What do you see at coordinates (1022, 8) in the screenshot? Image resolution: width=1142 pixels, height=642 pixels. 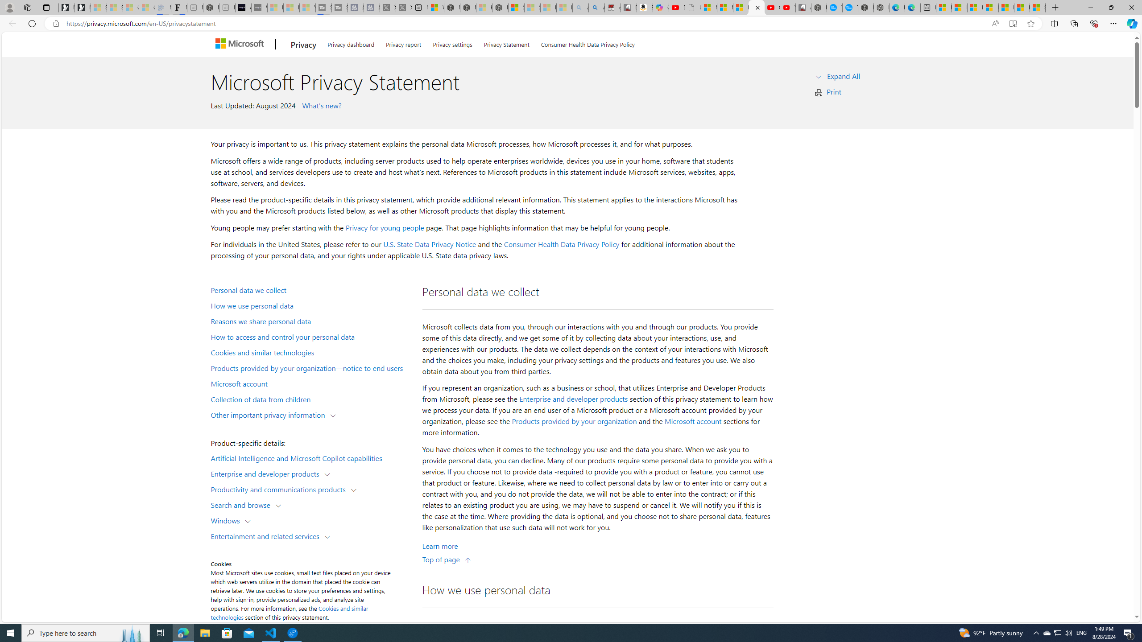 I see `I Gained 20 Pounds of Muscle in 30 Days! | Watch` at bounding box center [1022, 8].